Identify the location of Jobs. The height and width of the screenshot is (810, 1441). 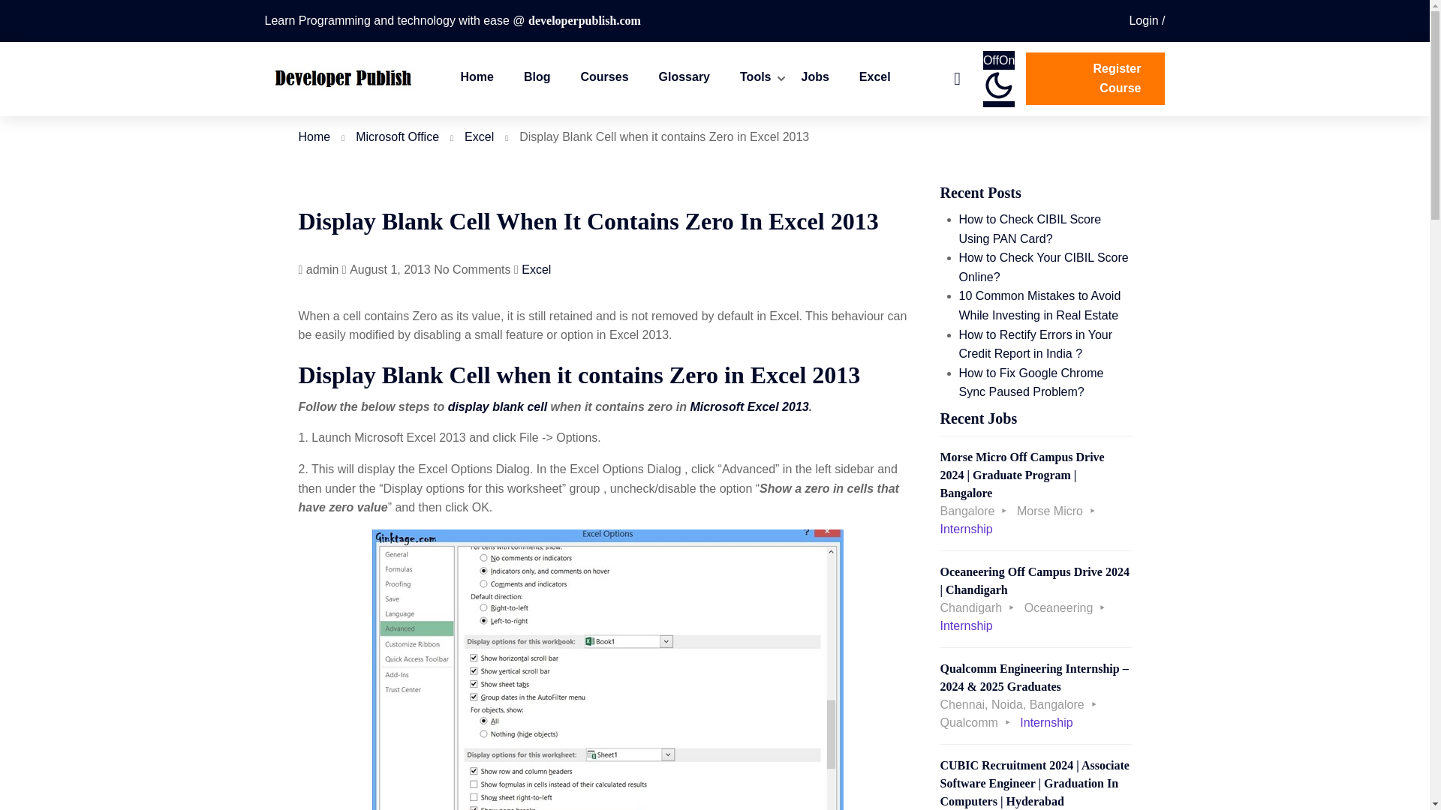
(815, 79).